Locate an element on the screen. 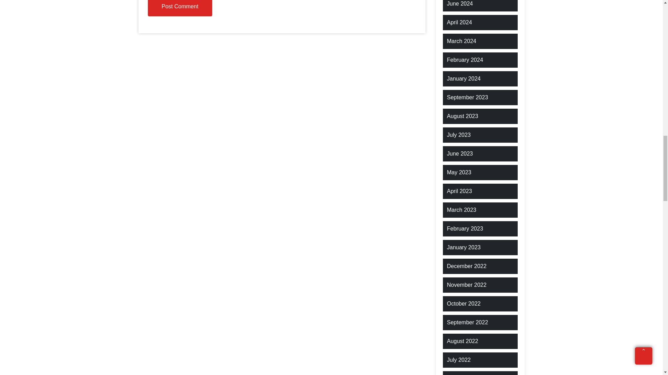  April 2024 is located at coordinates (459, 22).